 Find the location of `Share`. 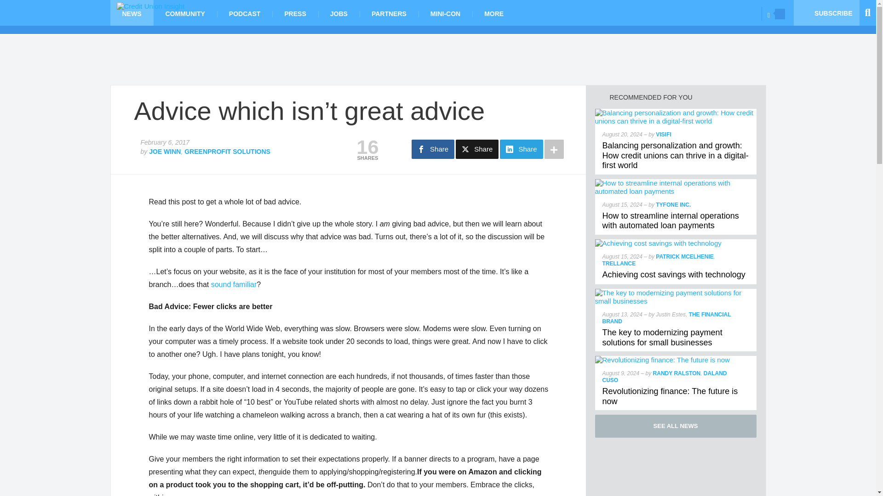

Share is located at coordinates (477, 149).